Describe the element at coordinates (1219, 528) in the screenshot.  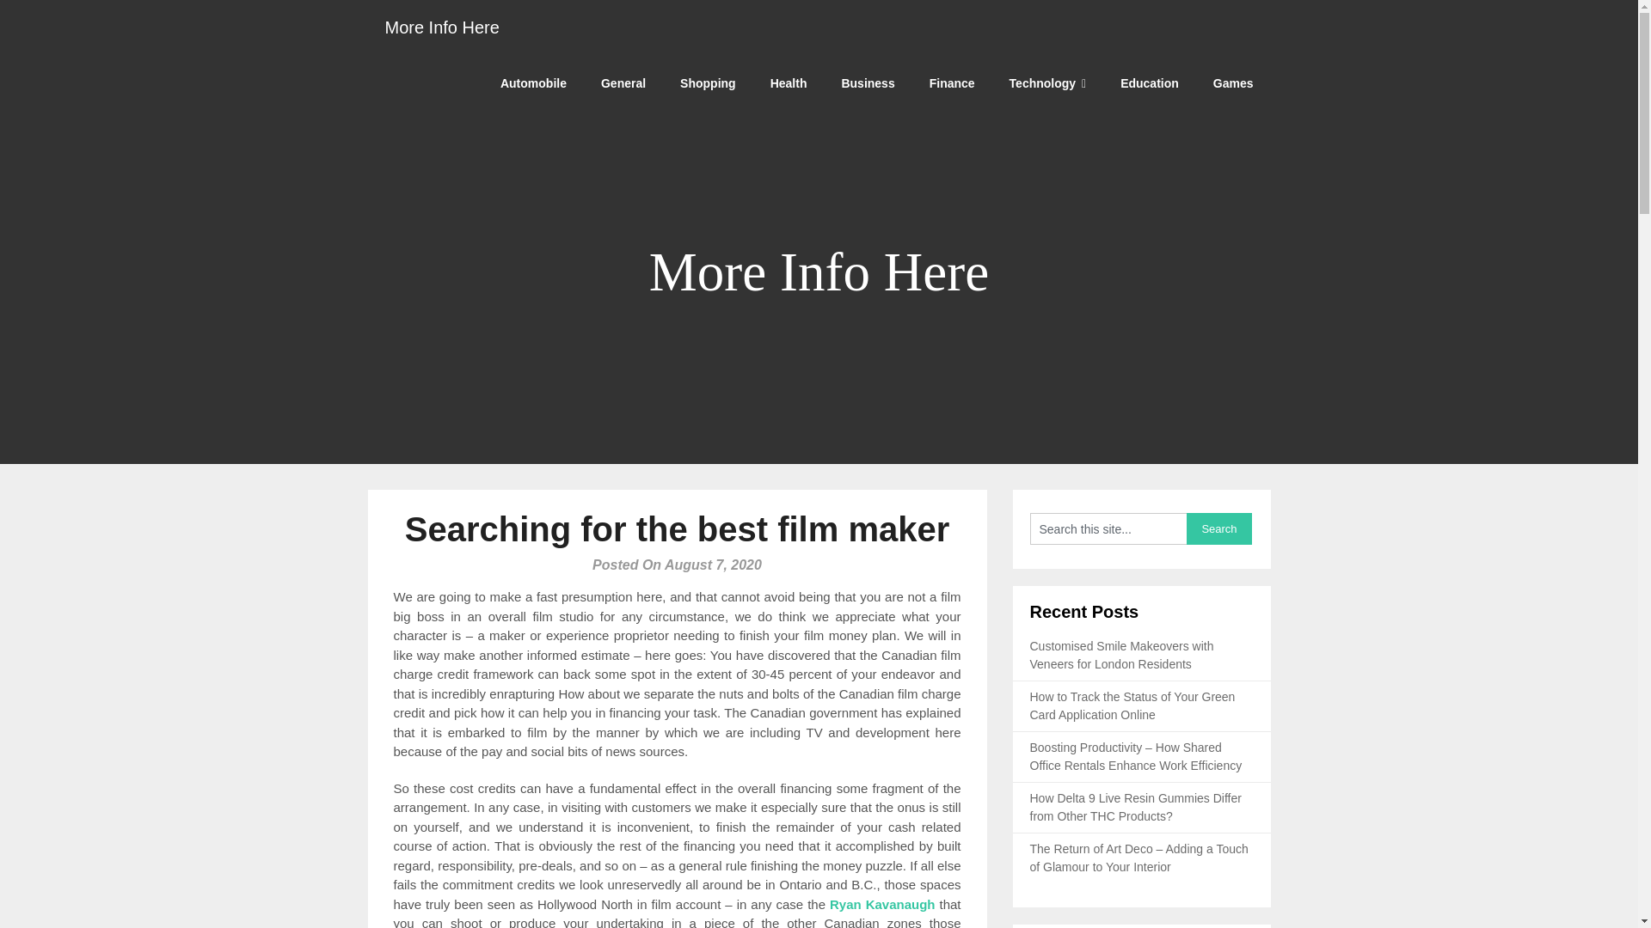
I see `Search` at that location.